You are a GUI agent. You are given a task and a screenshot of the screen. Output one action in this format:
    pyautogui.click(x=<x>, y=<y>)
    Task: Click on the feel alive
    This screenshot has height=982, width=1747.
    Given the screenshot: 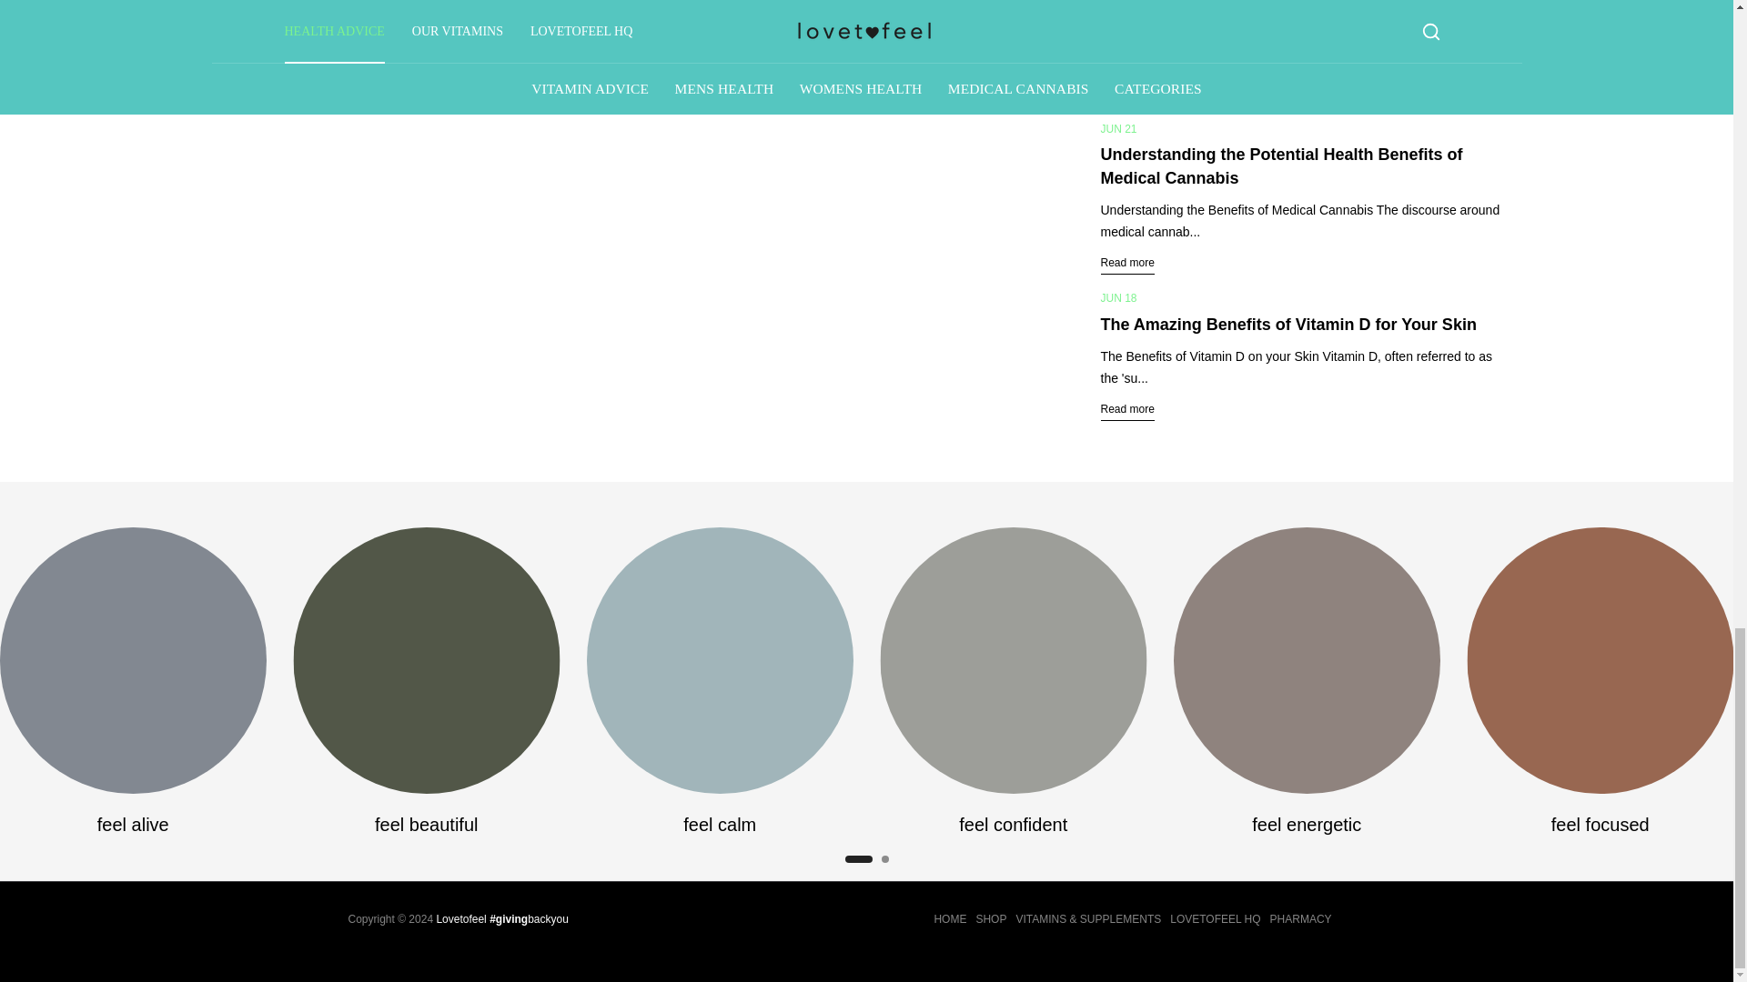 What is the action you would take?
    pyautogui.click(x=133, y=825)
    